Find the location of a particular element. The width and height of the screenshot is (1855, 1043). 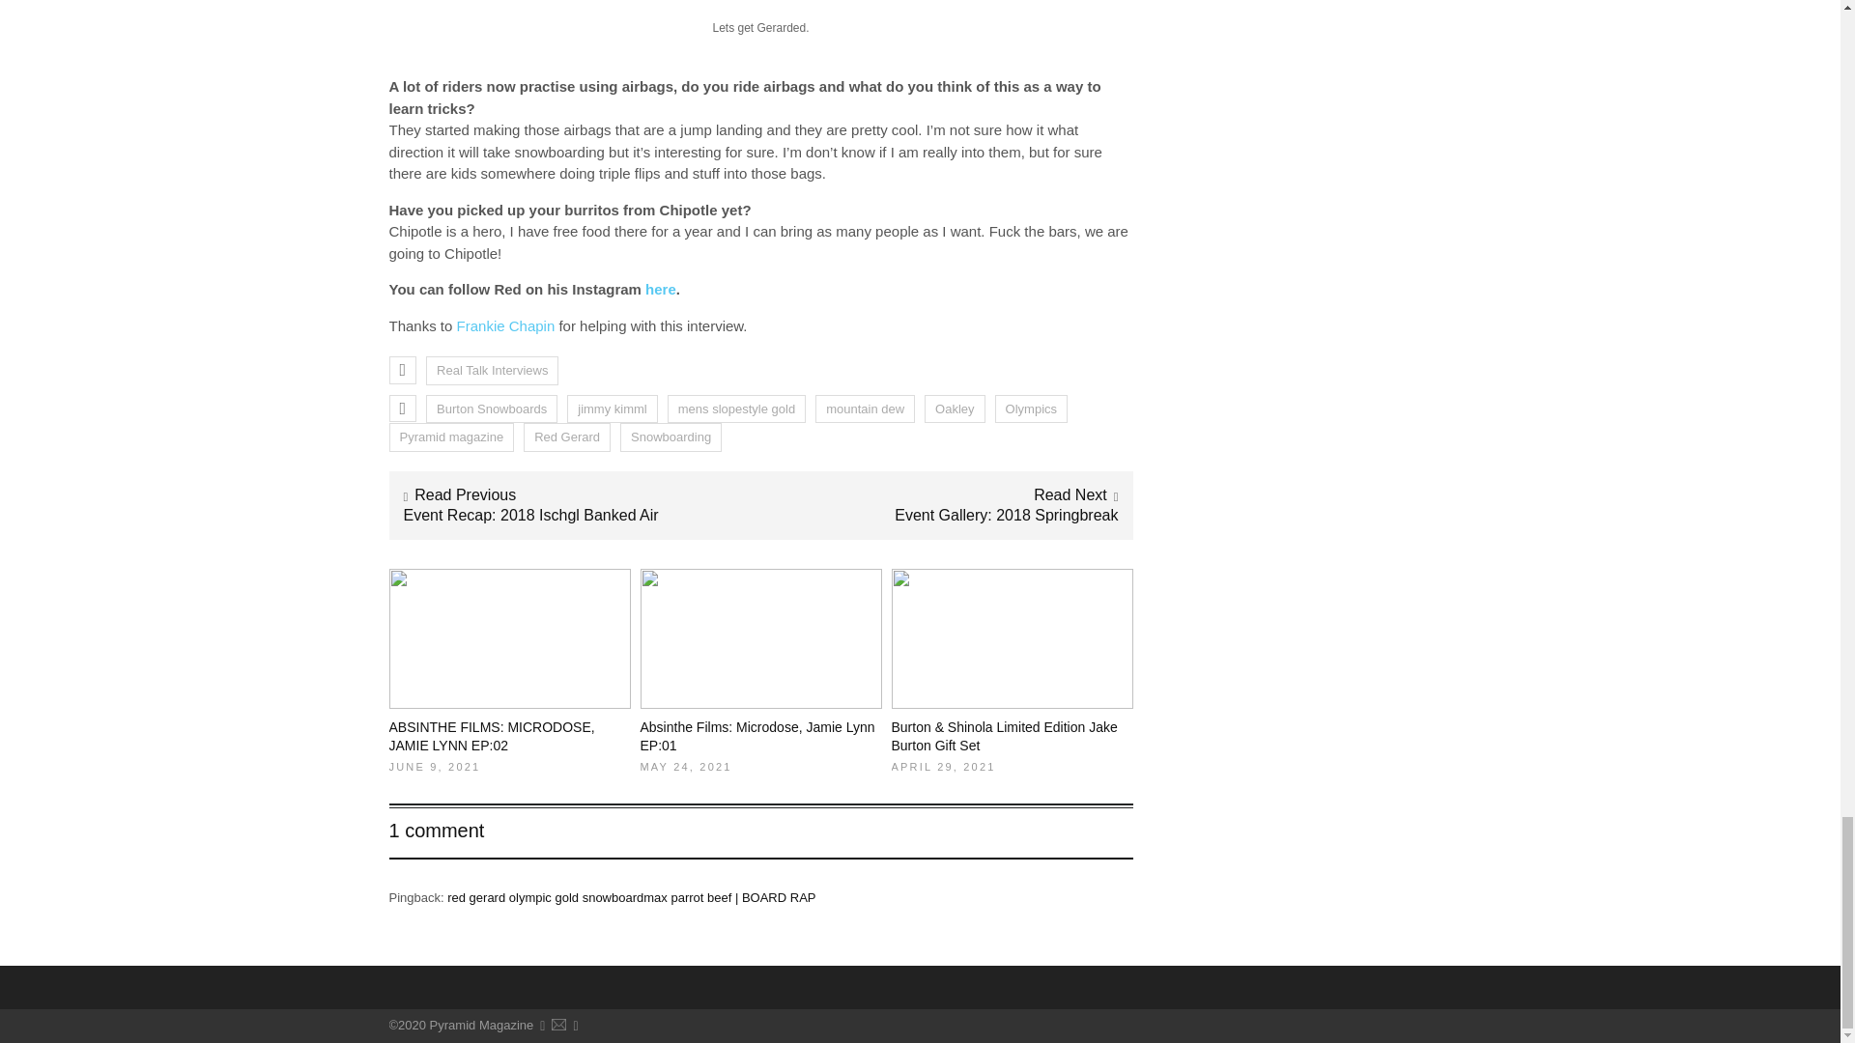

mountain dew is located at coordinates (865, 409).